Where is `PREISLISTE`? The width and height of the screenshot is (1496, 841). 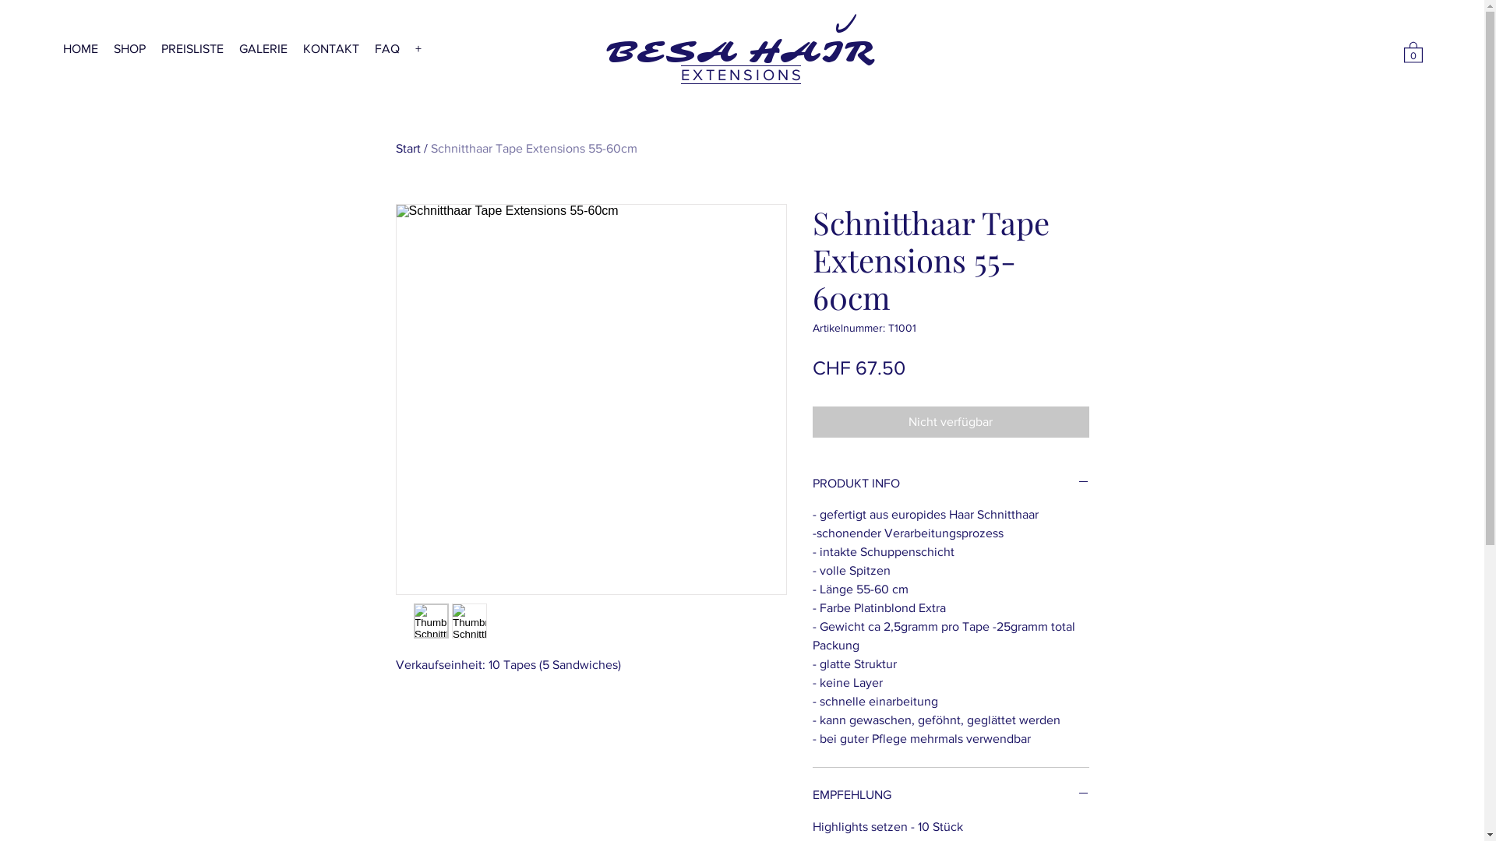 PREISLISTE is located at coordinates (192, 48).